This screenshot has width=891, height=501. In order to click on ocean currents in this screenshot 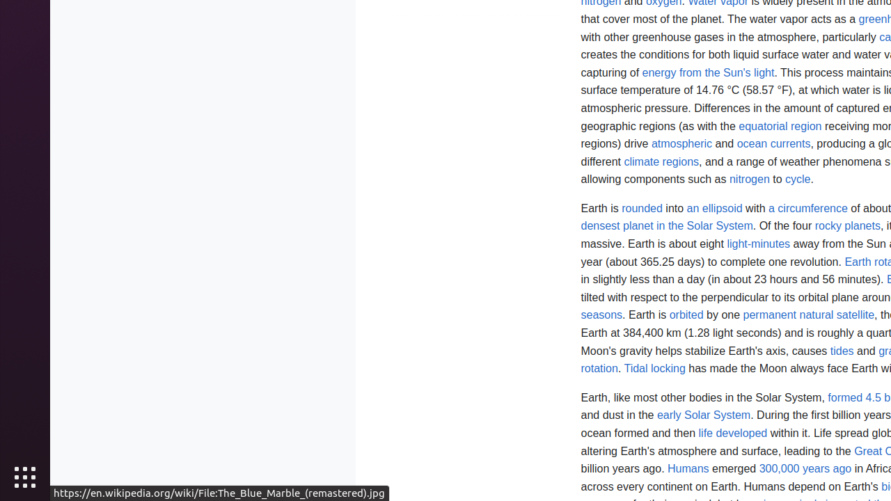, I will do `click(774, 144)`.